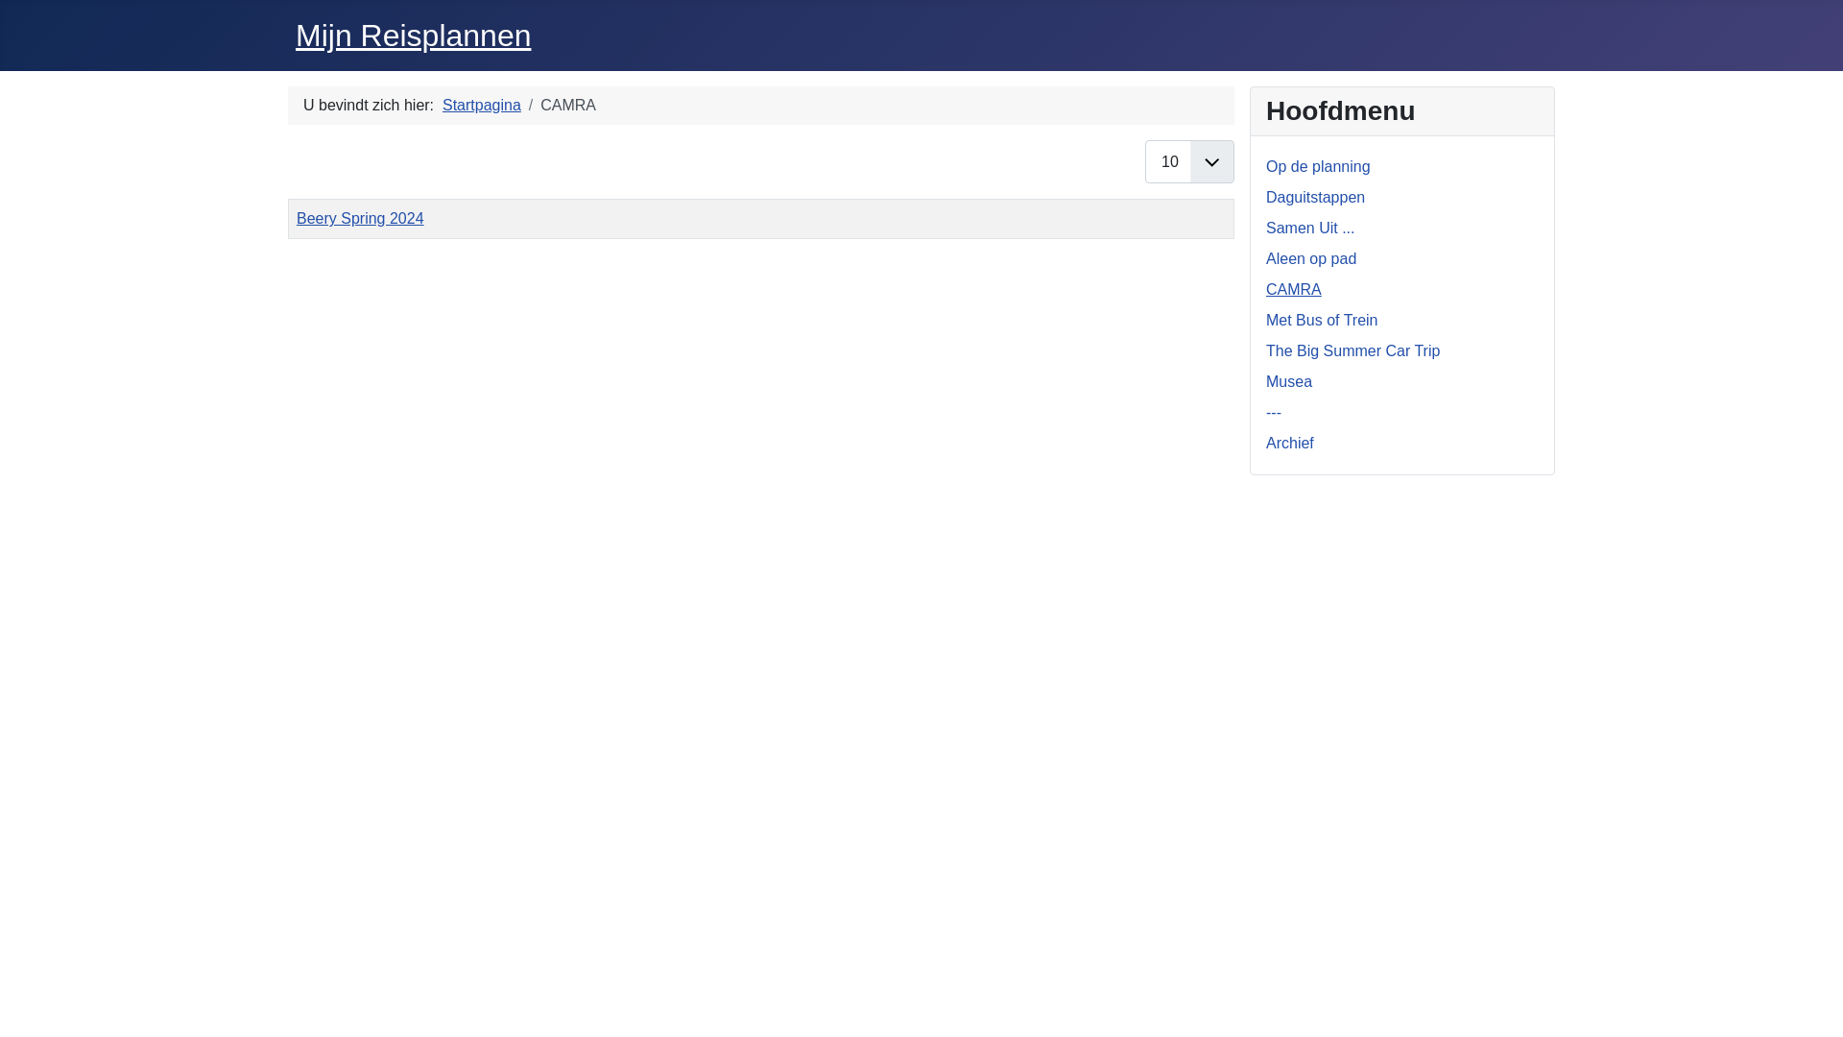 This screenshot has width=1843, height=1037. I want to click on Samen Uit ..., so click(1310, 229).